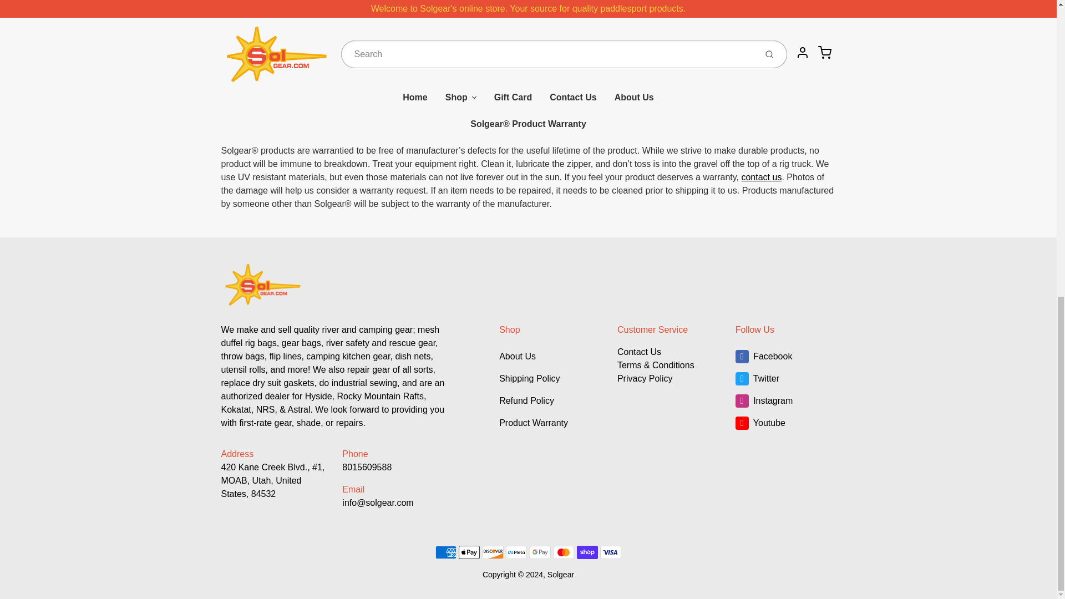 The width and height of the screenshot is (1065, 599). I want to click on American Express, so click(446, 552).